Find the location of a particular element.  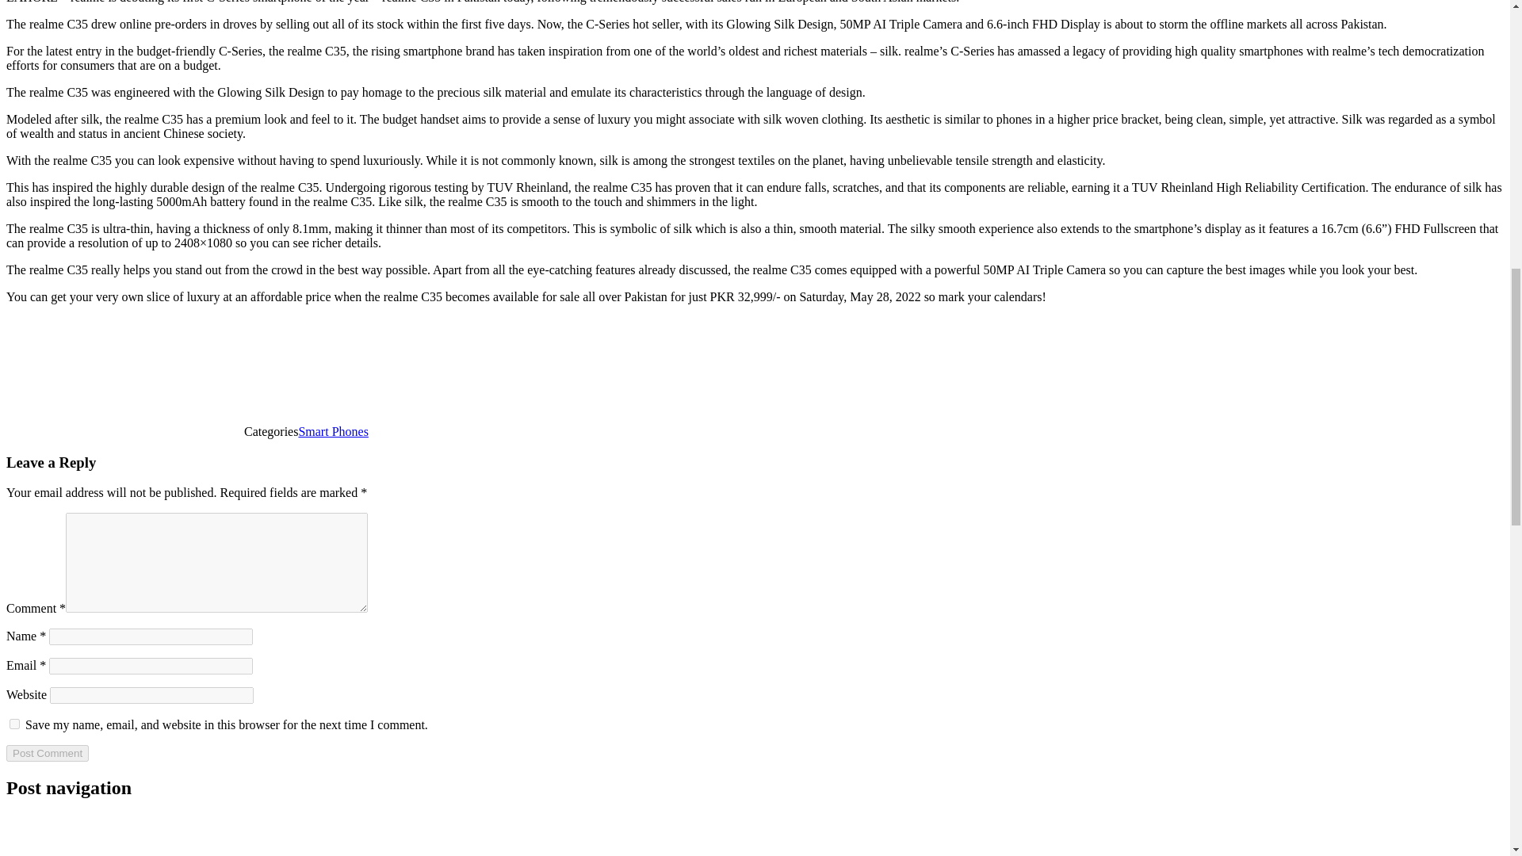

yes is located at coordinates (14, 724).